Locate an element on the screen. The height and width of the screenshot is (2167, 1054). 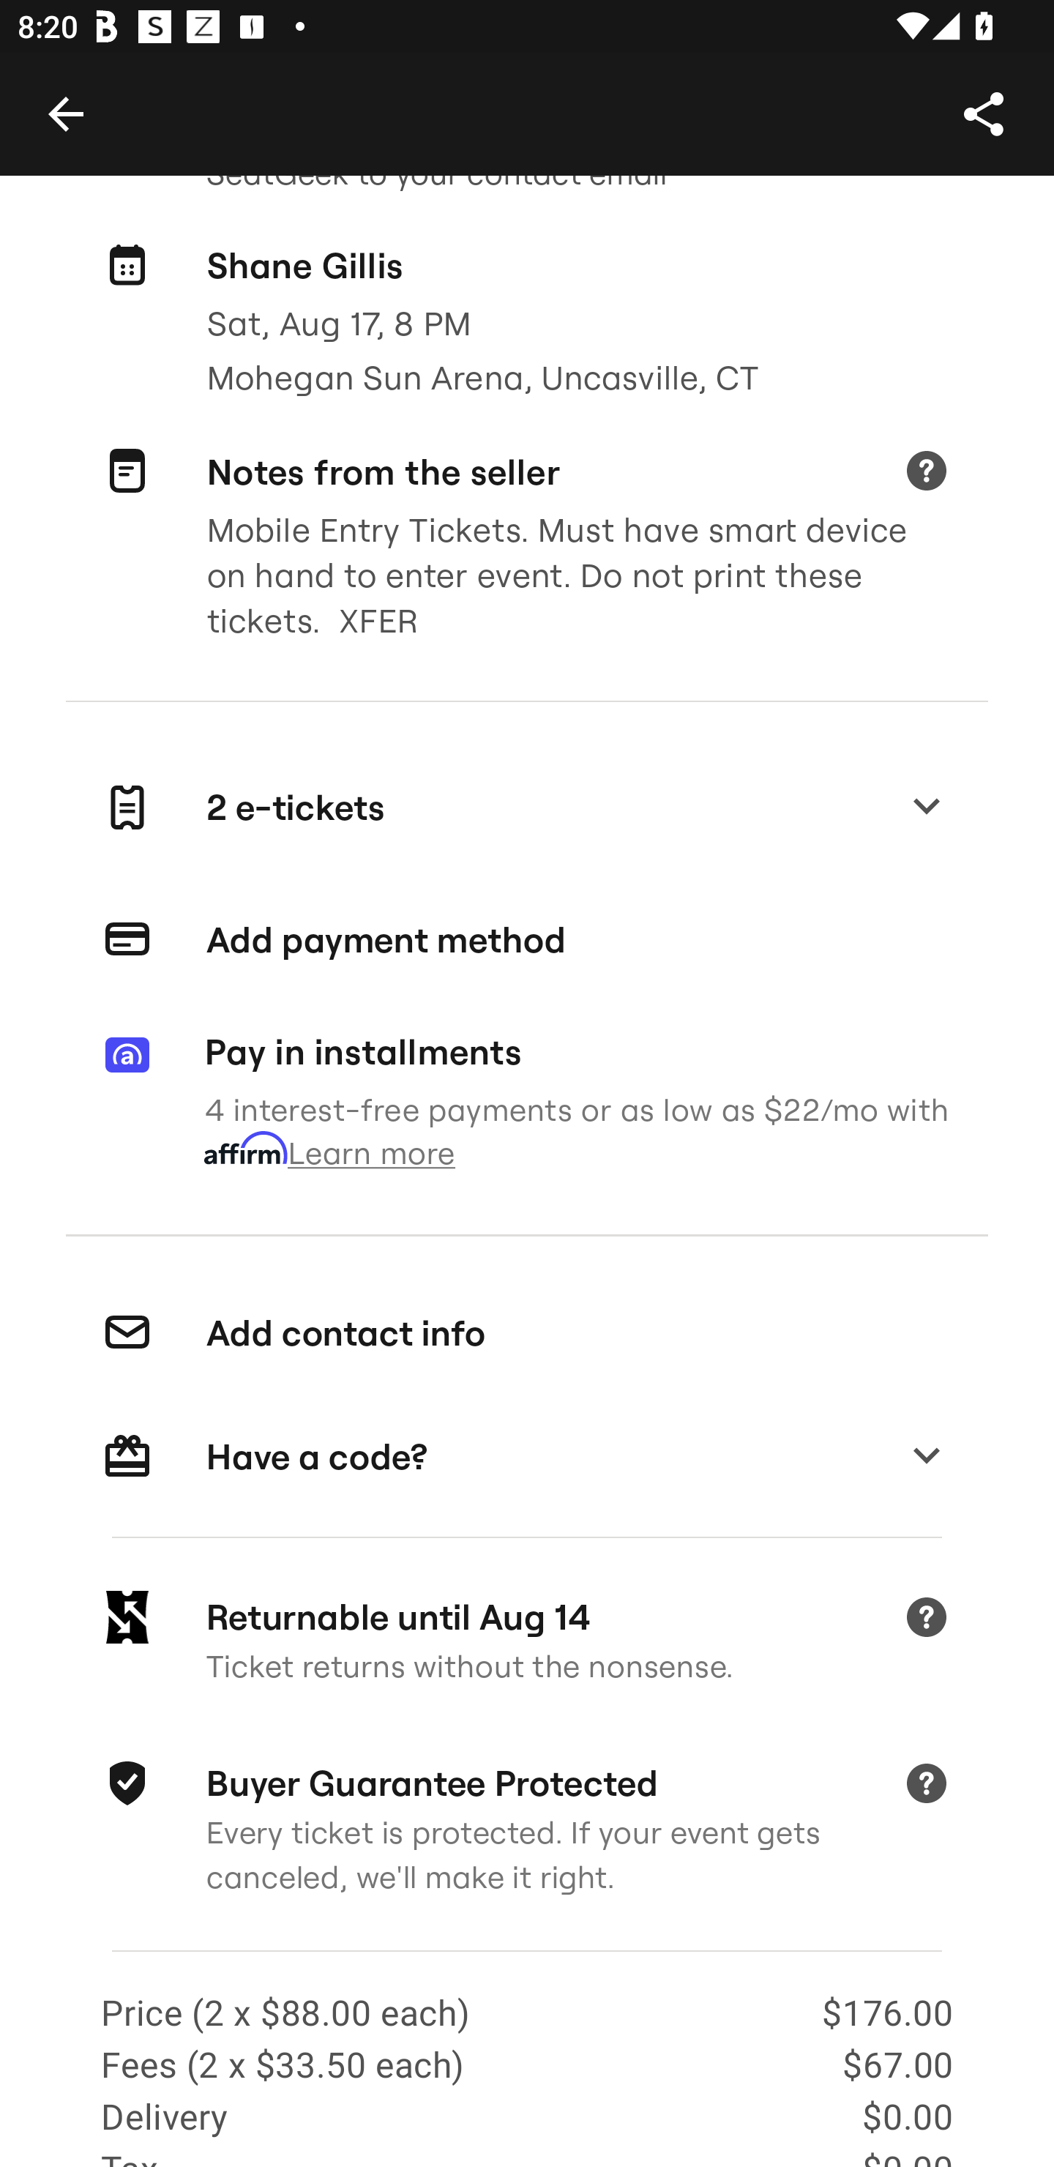
Add payment method is located at coordinates (527, 939).